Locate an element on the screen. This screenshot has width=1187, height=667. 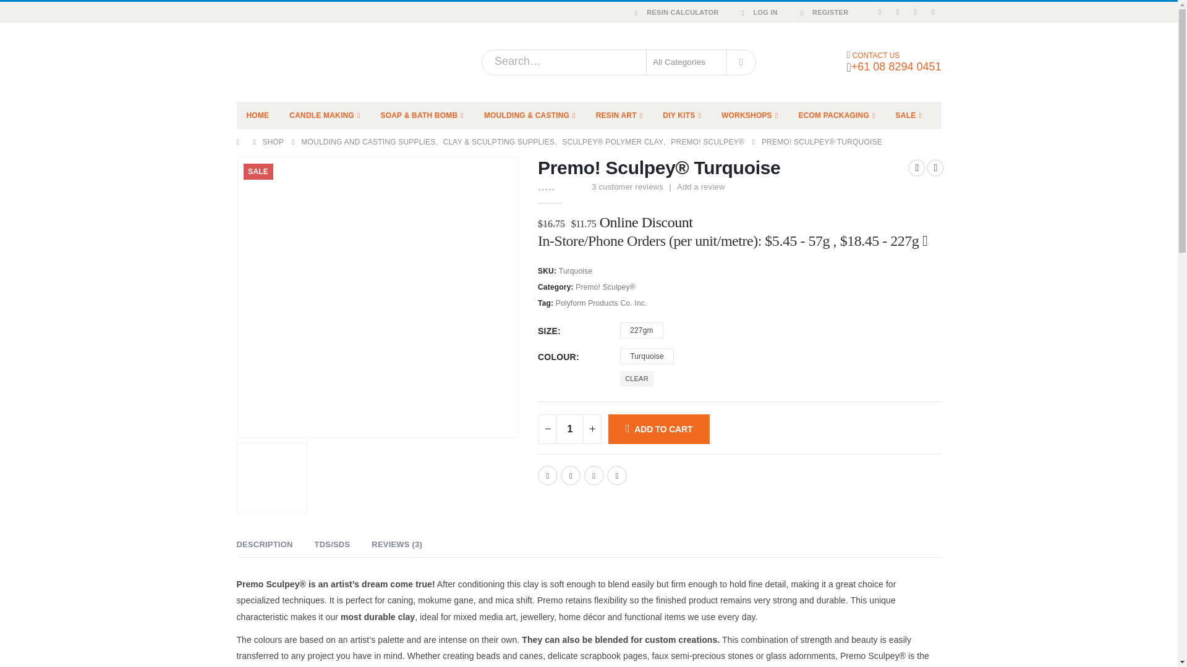
CANDLE MAKING is located at coordinates (324, 115).